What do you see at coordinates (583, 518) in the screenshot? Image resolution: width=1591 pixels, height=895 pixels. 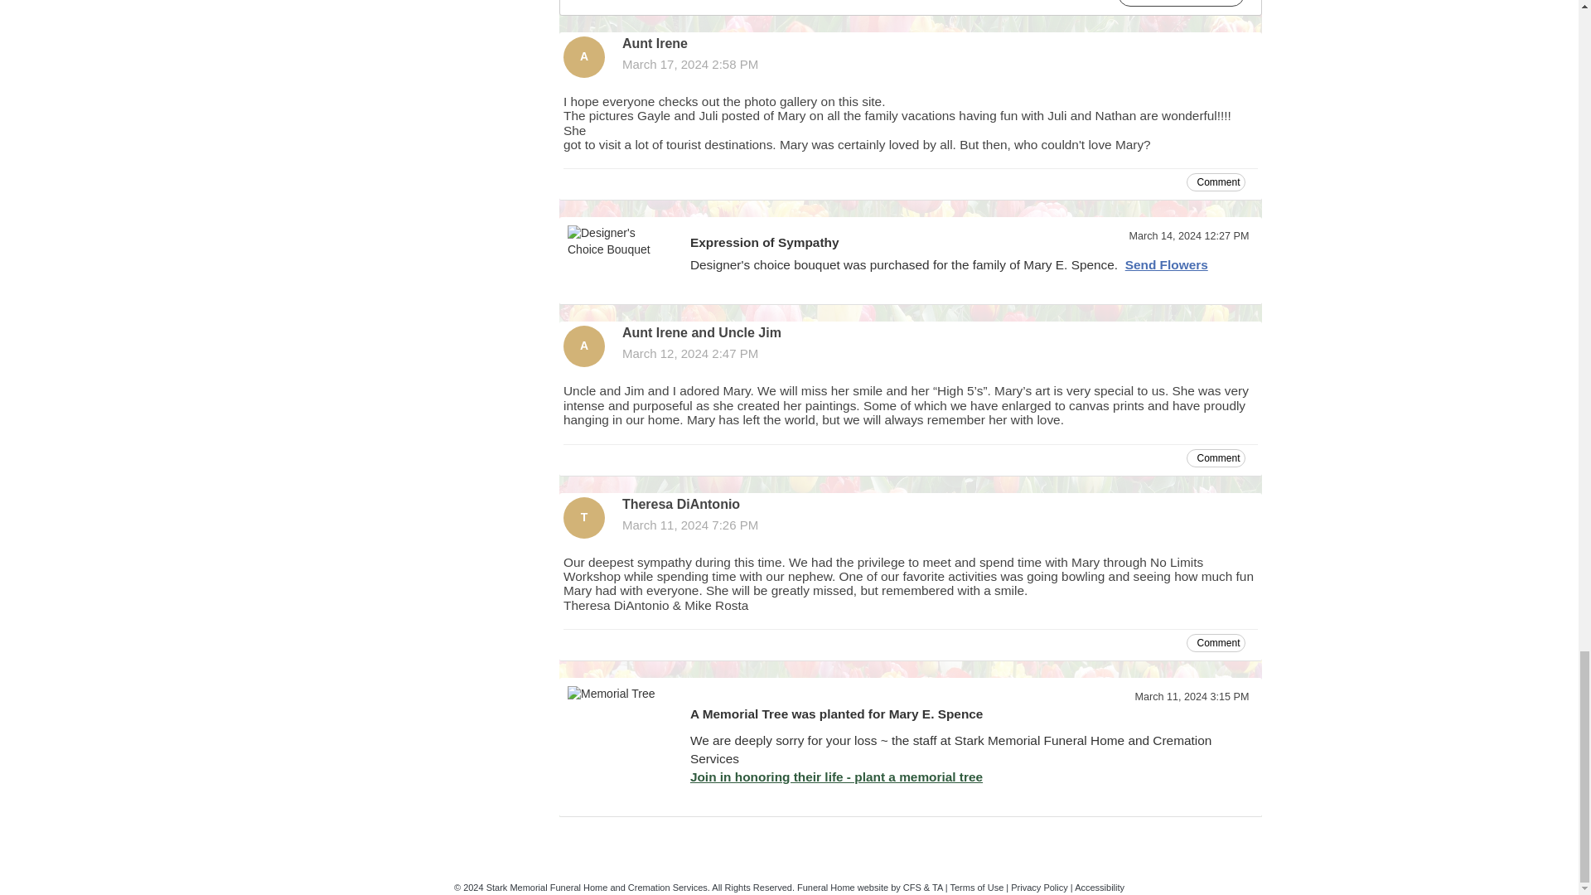 I see `Theresa DiAntonio` at bounding box center [583, 518].